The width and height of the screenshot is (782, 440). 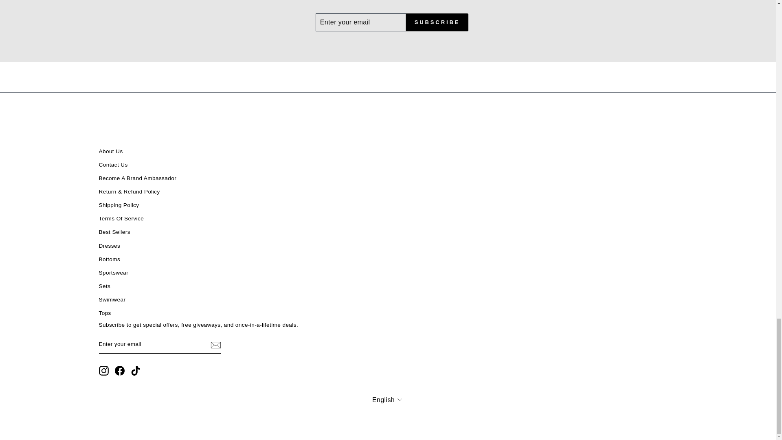 I want to click on joveal on Facebook, so click(x=120, y=371).